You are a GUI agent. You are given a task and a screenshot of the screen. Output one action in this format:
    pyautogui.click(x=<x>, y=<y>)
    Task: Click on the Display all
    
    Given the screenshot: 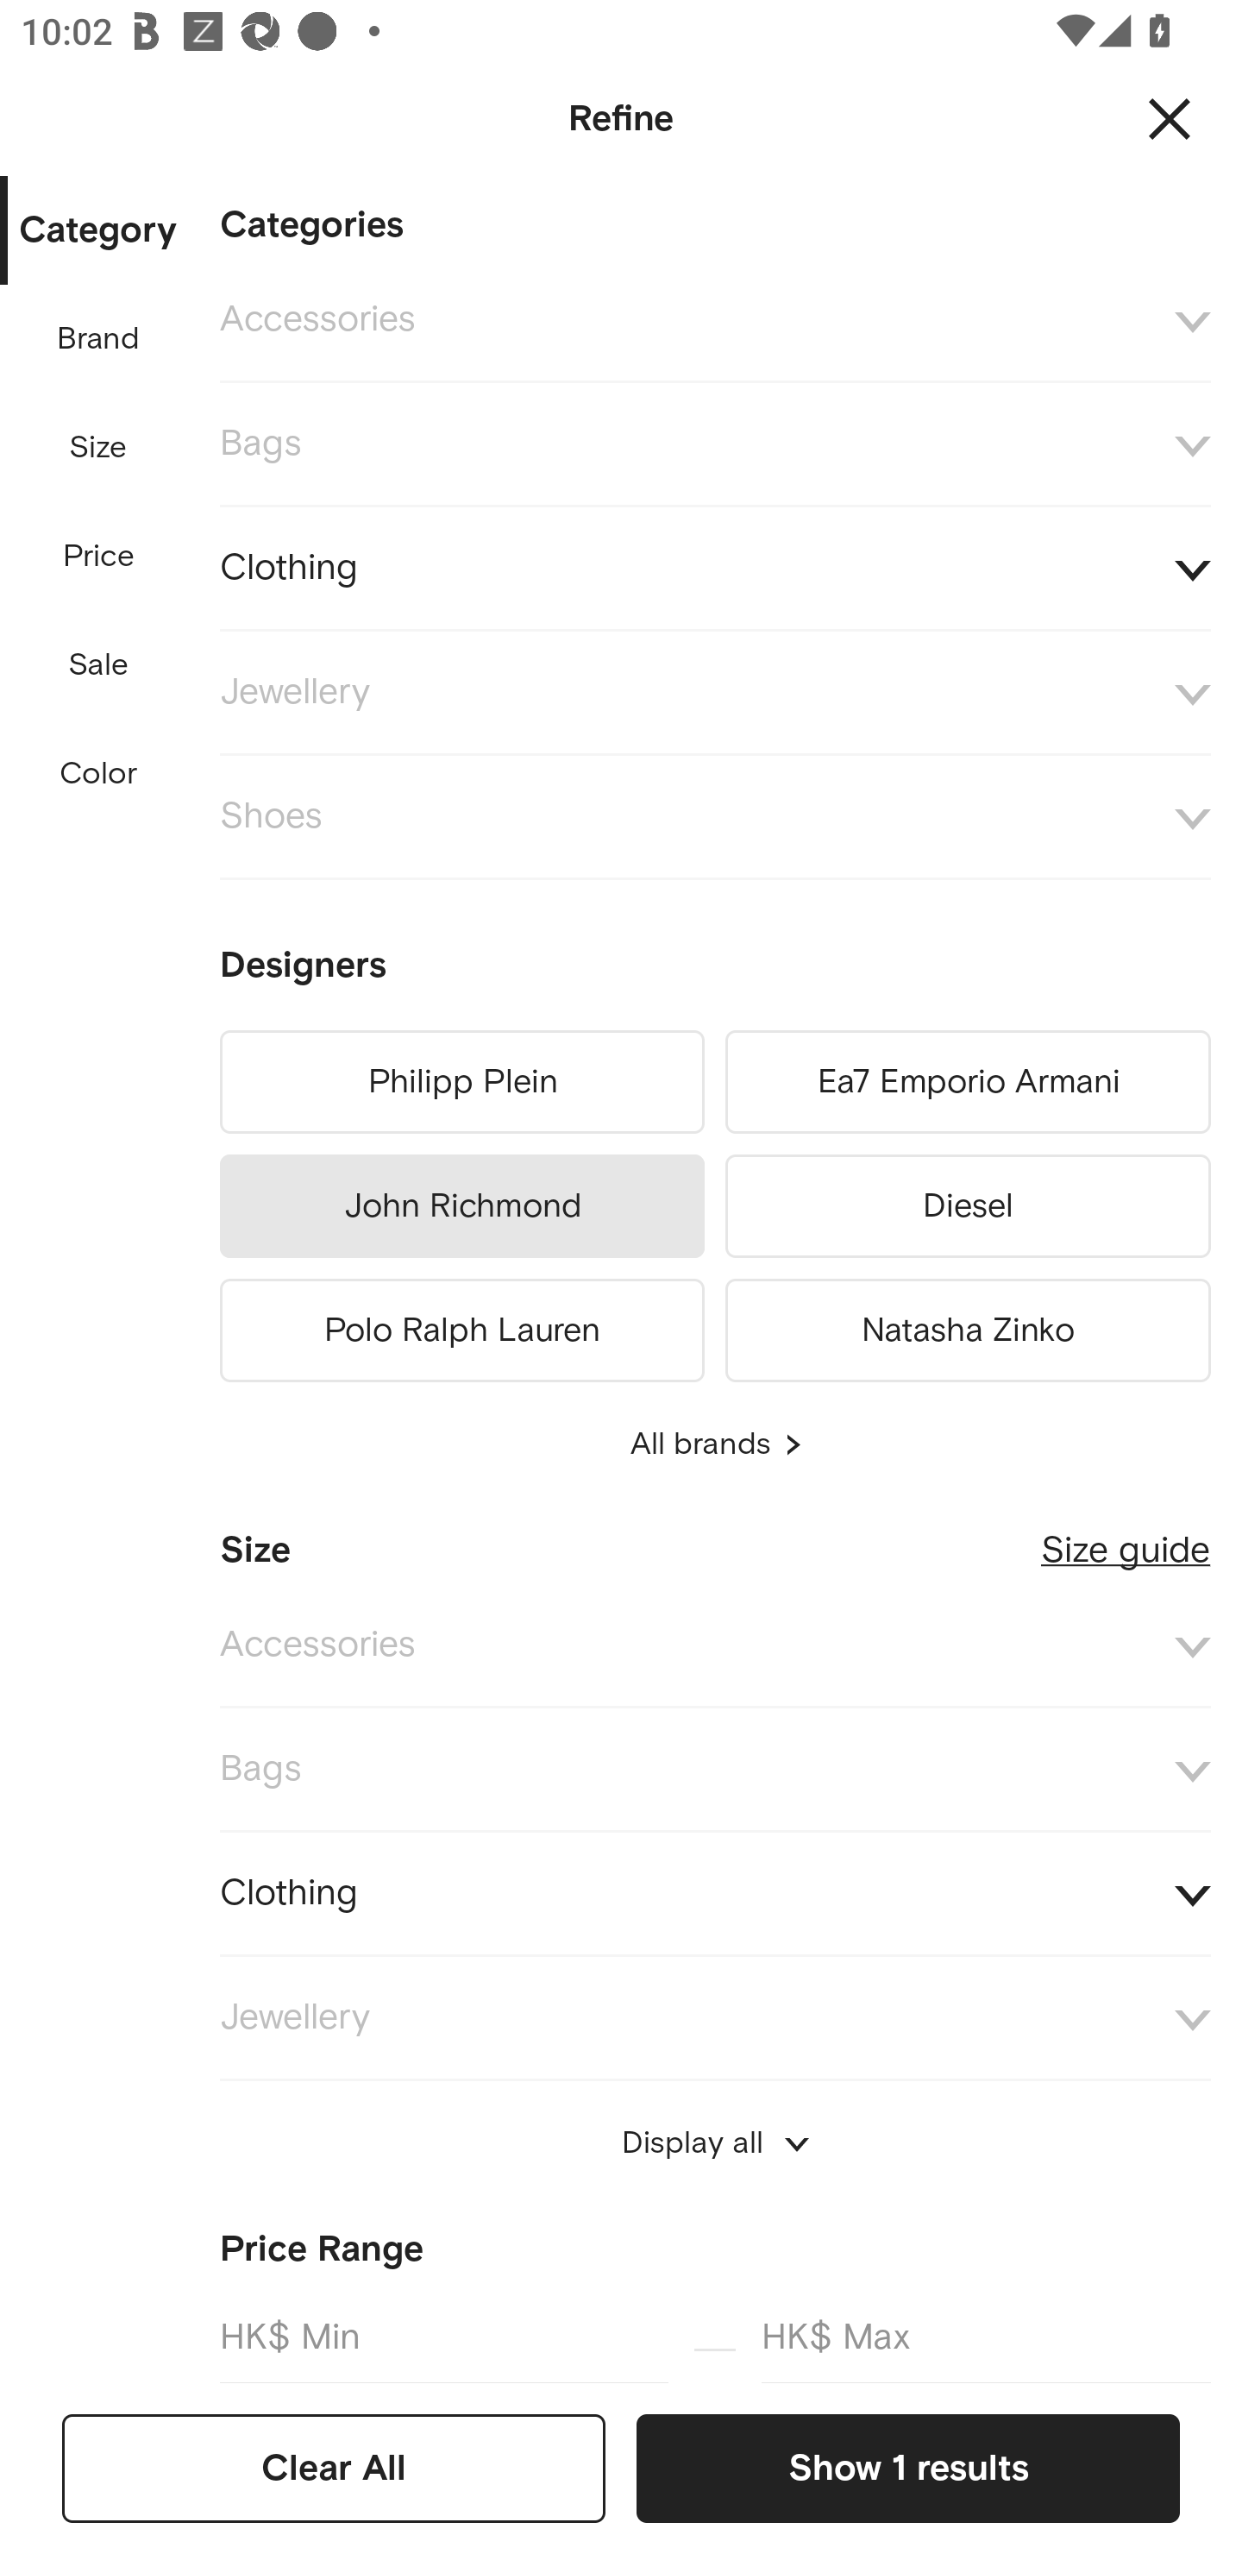 What is the action you would take?
    pyautogui.click(x=715, y=2143)
    